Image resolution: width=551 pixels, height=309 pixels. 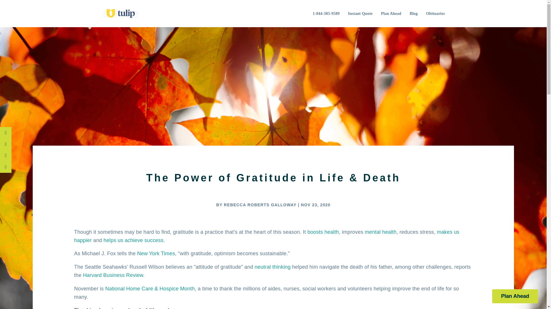 What do you see at coordinates (260, 205) in the screenshot?
I see `REBECCA ROBERTS GALLOWAY` at bounding box center [260, 205].